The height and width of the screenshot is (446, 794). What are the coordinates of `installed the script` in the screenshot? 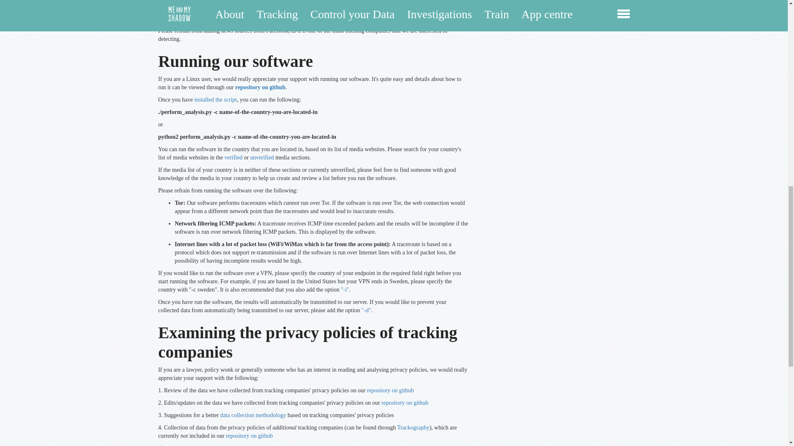 It's located at (215, 100).